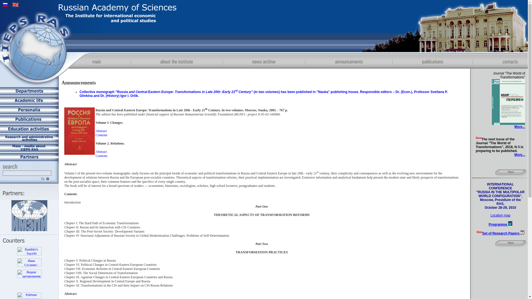  I want to click on More..., so click(520, 154).